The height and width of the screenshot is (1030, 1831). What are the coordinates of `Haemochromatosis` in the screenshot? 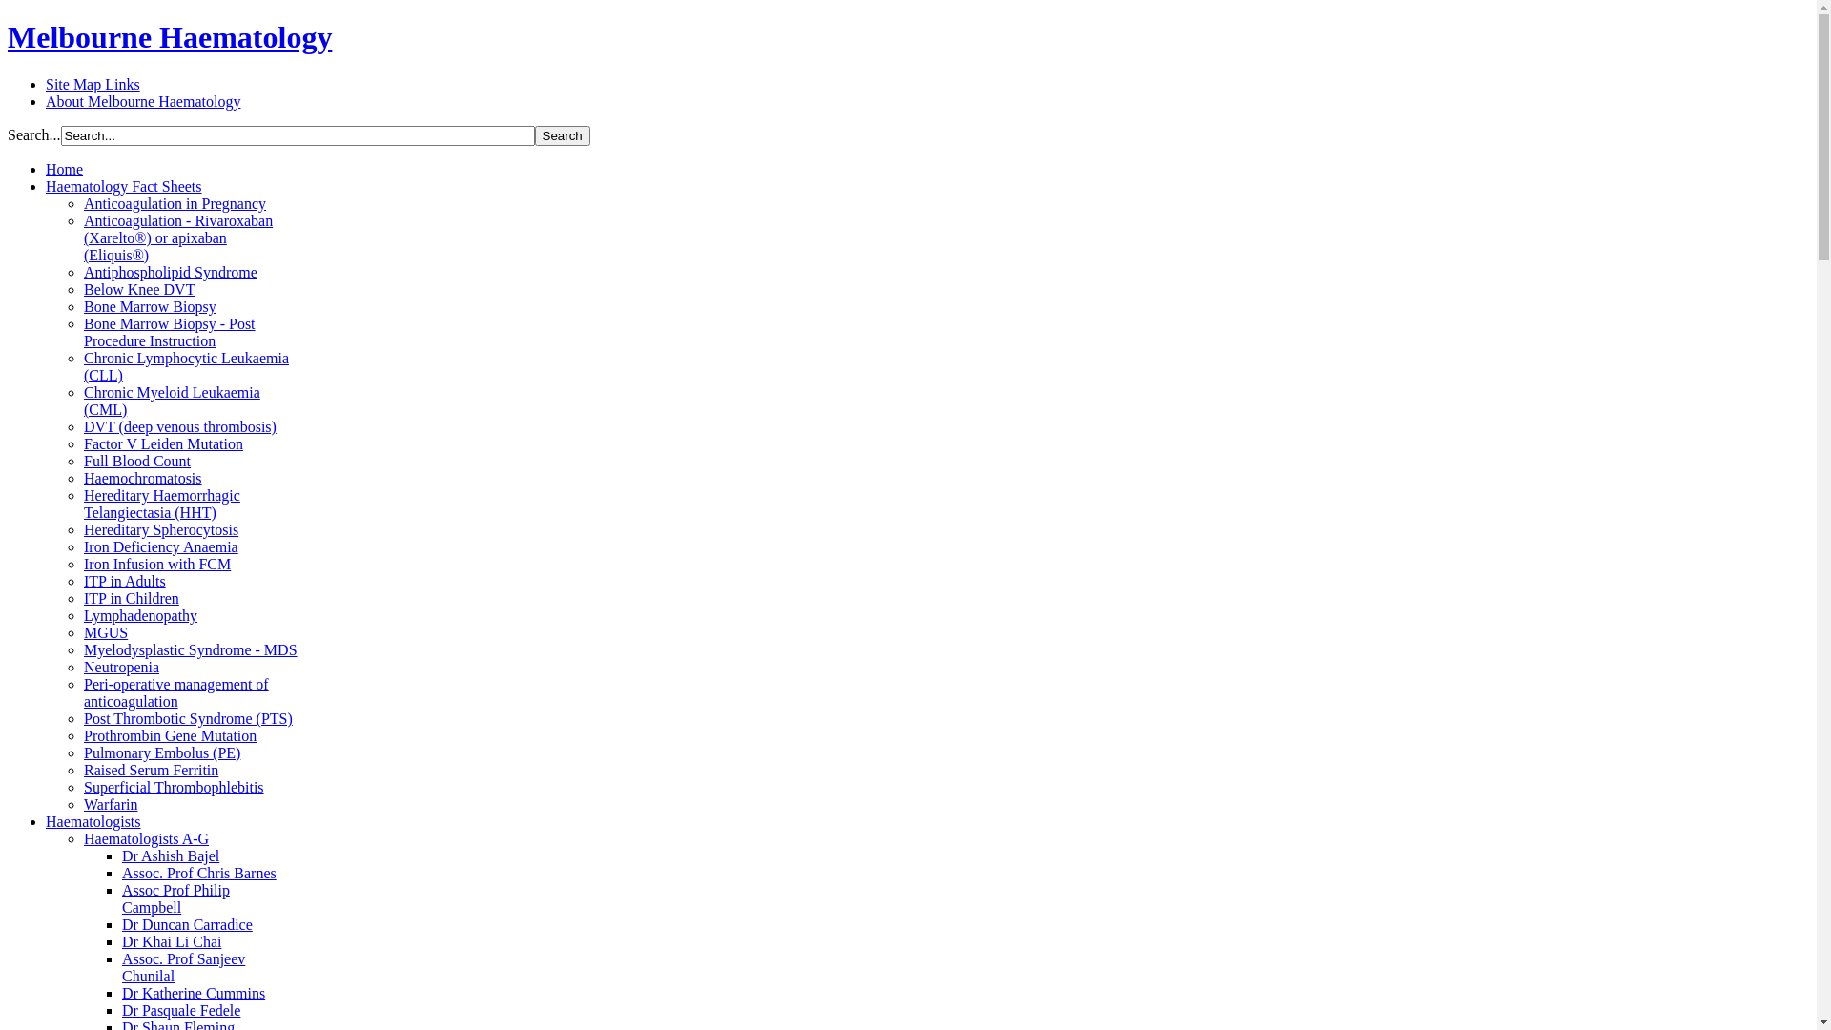 It's located at (143, 479).